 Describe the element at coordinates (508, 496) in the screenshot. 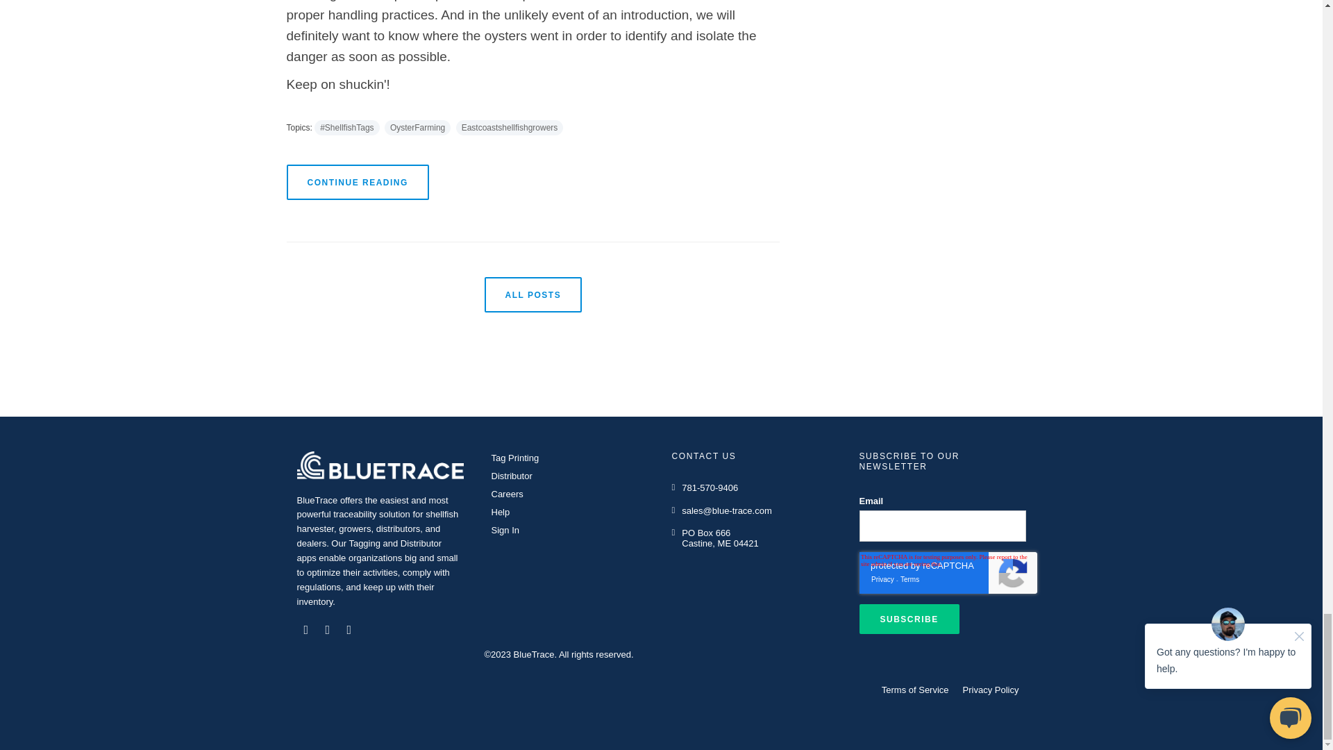

I see `Careers` at that location.